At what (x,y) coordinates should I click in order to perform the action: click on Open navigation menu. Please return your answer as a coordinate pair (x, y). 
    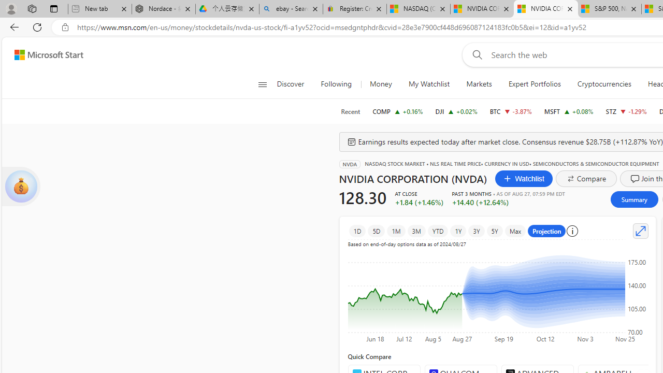
    Looking at the image, I should click on (262, 84).